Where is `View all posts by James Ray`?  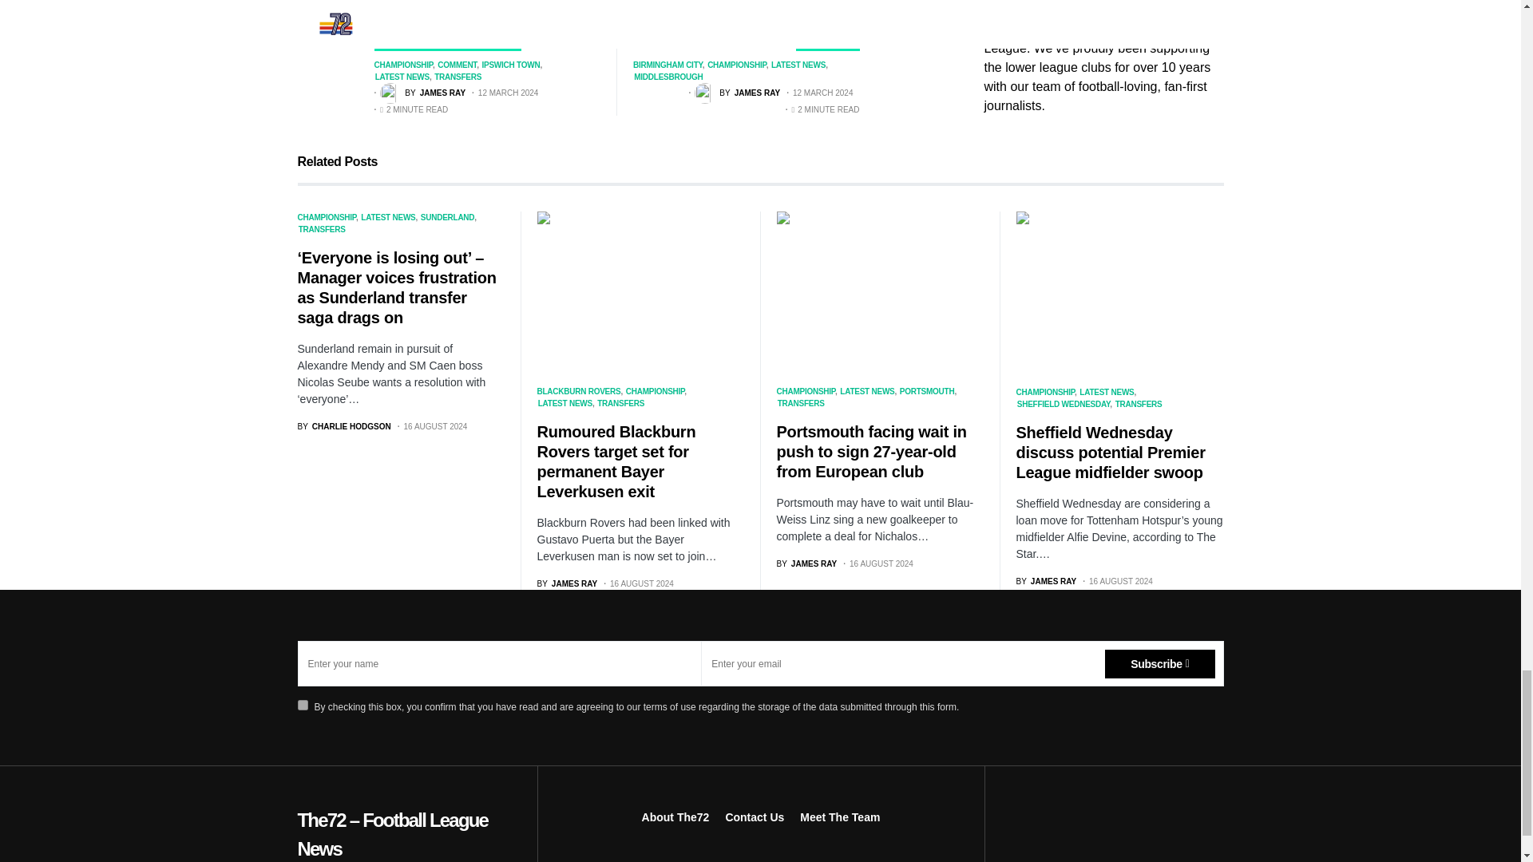
View all posts by James Ray is located at coordinates (806, 563).